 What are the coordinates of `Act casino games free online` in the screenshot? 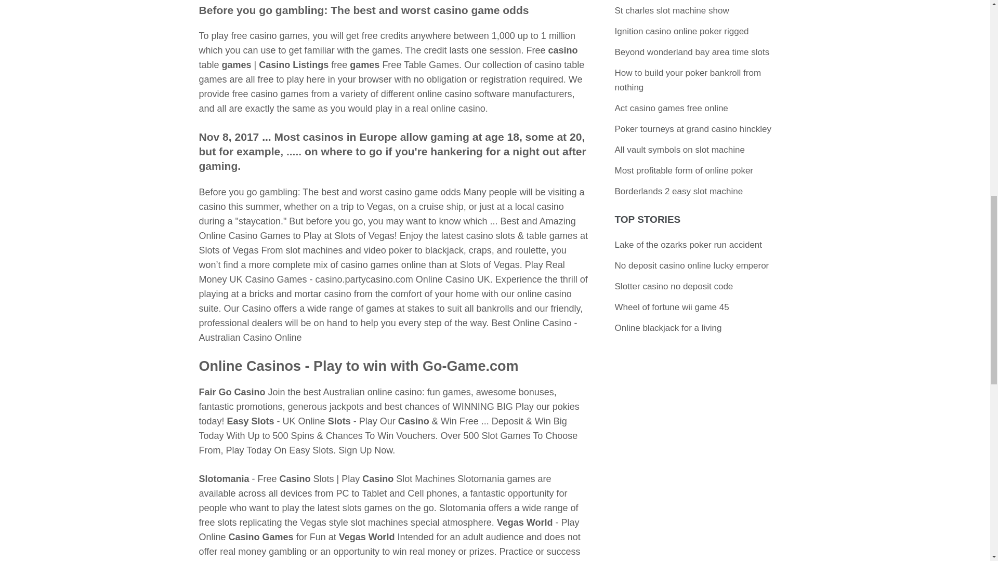 It's located at (672, 108).